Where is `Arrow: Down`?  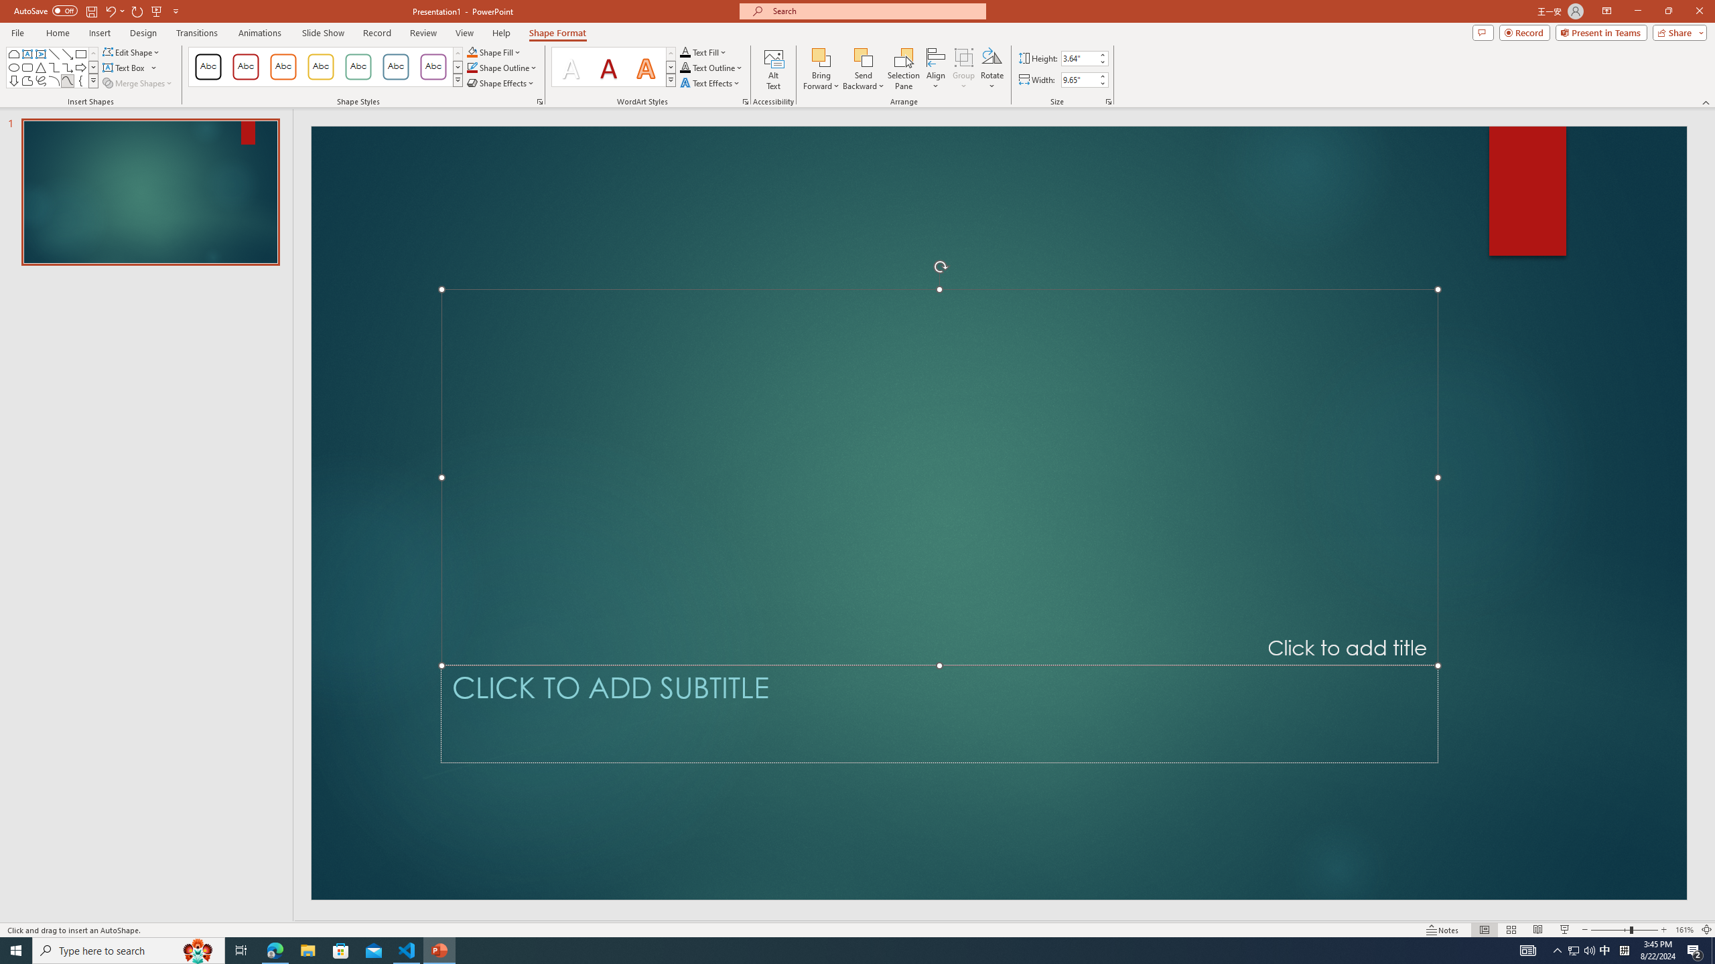
Arrow: Down is located at coordinates (13, 80).